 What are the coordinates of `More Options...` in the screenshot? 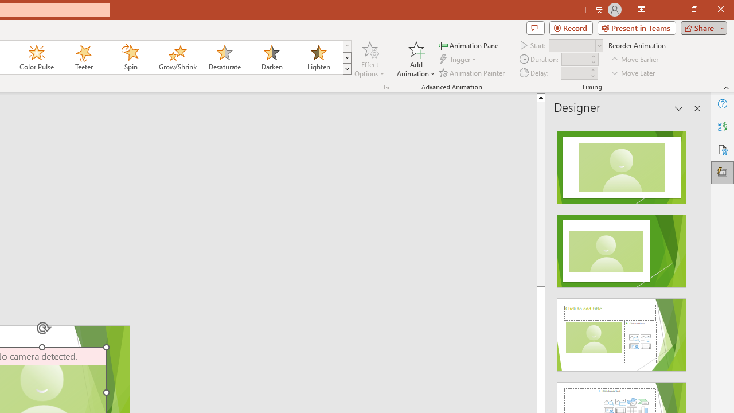 It's located at (386, 87).